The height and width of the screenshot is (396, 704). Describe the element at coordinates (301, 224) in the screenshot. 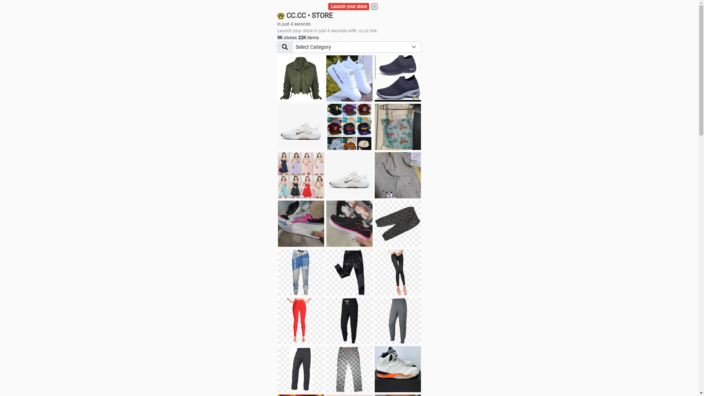

I see `Zapatillas pumas` at that location.